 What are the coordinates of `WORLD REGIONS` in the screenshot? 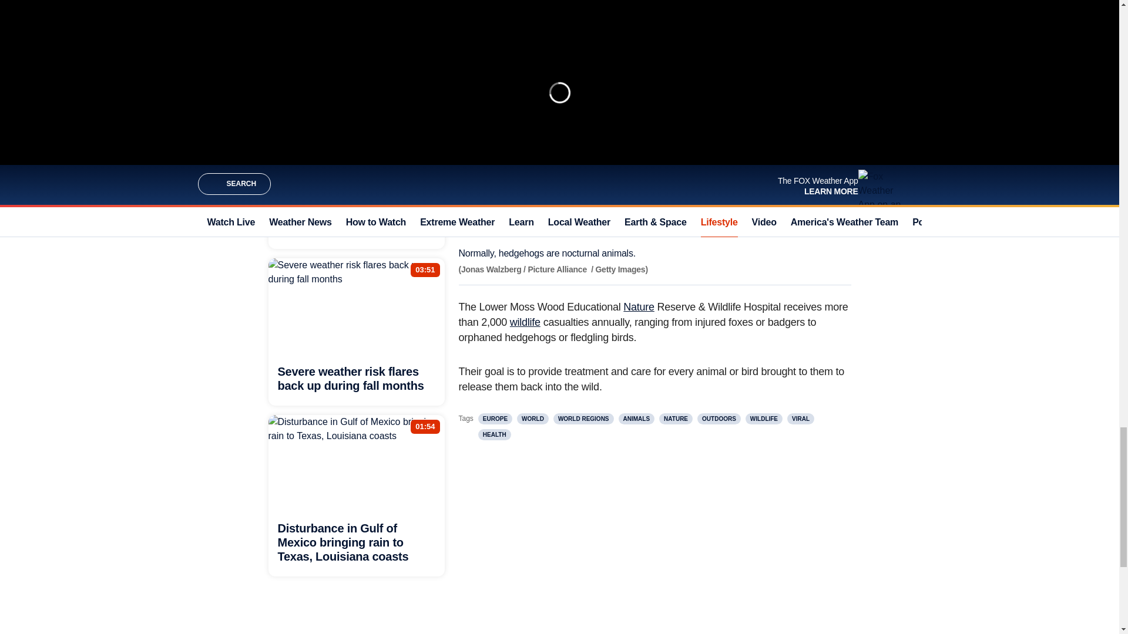 It's located at (583, 419).